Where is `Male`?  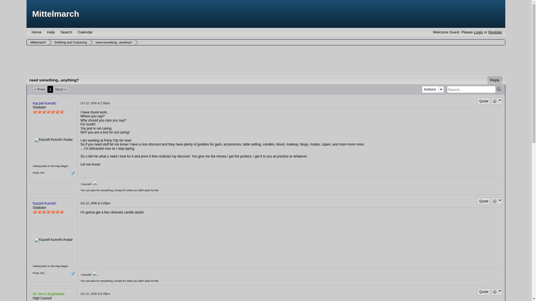 Male is located at coordinates (73, 273).